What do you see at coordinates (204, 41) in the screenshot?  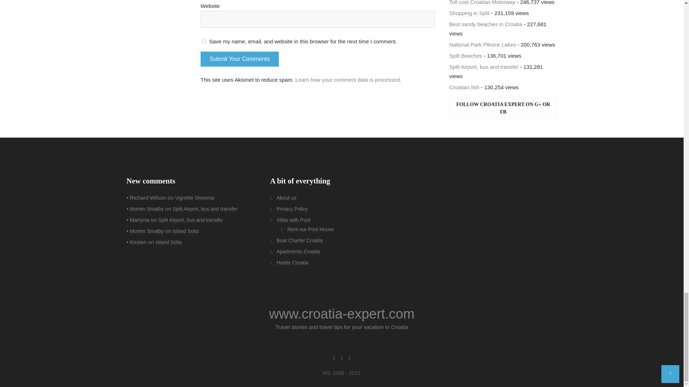 I see `yes` at bounding box center [204, 41].